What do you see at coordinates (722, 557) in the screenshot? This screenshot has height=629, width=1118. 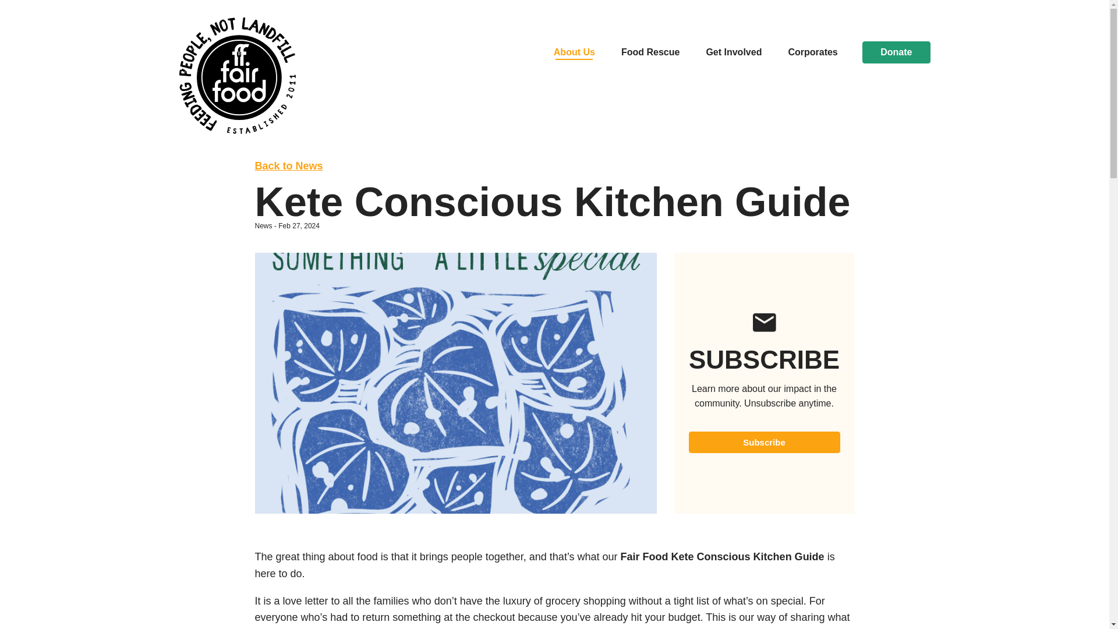 I see `Fair Food Kete Conscious Kitchen Guide` at bounding box center [722, 557].